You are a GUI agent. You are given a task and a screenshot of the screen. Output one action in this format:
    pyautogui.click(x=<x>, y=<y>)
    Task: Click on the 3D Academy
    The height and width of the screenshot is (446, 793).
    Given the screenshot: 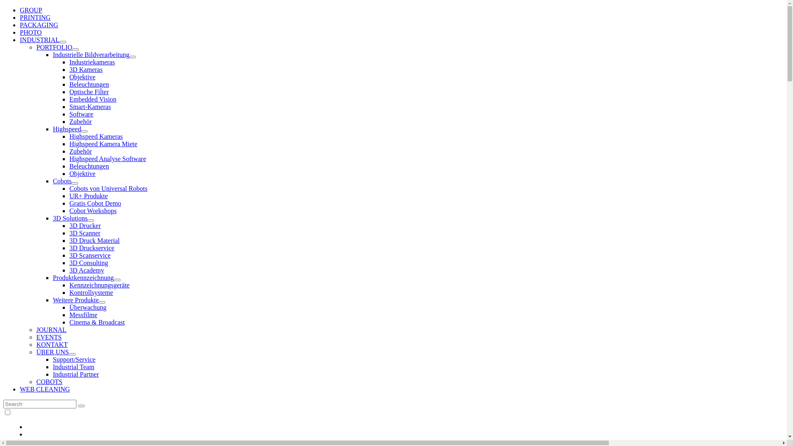 What is the action you would take?
    pyautogui.click(x=87, y=270)
    